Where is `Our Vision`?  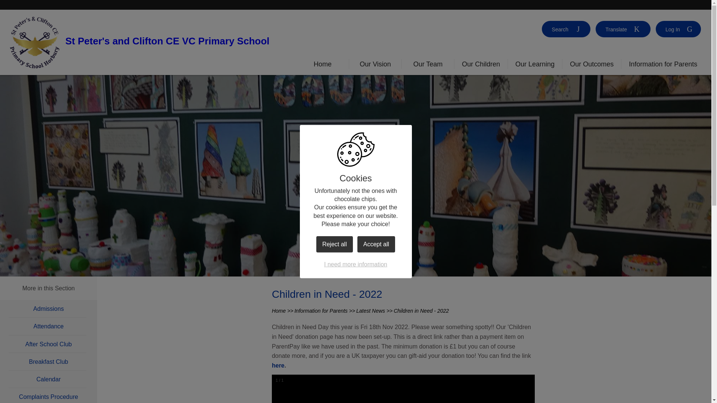
Our Vision is located at coordinates (375, 66).